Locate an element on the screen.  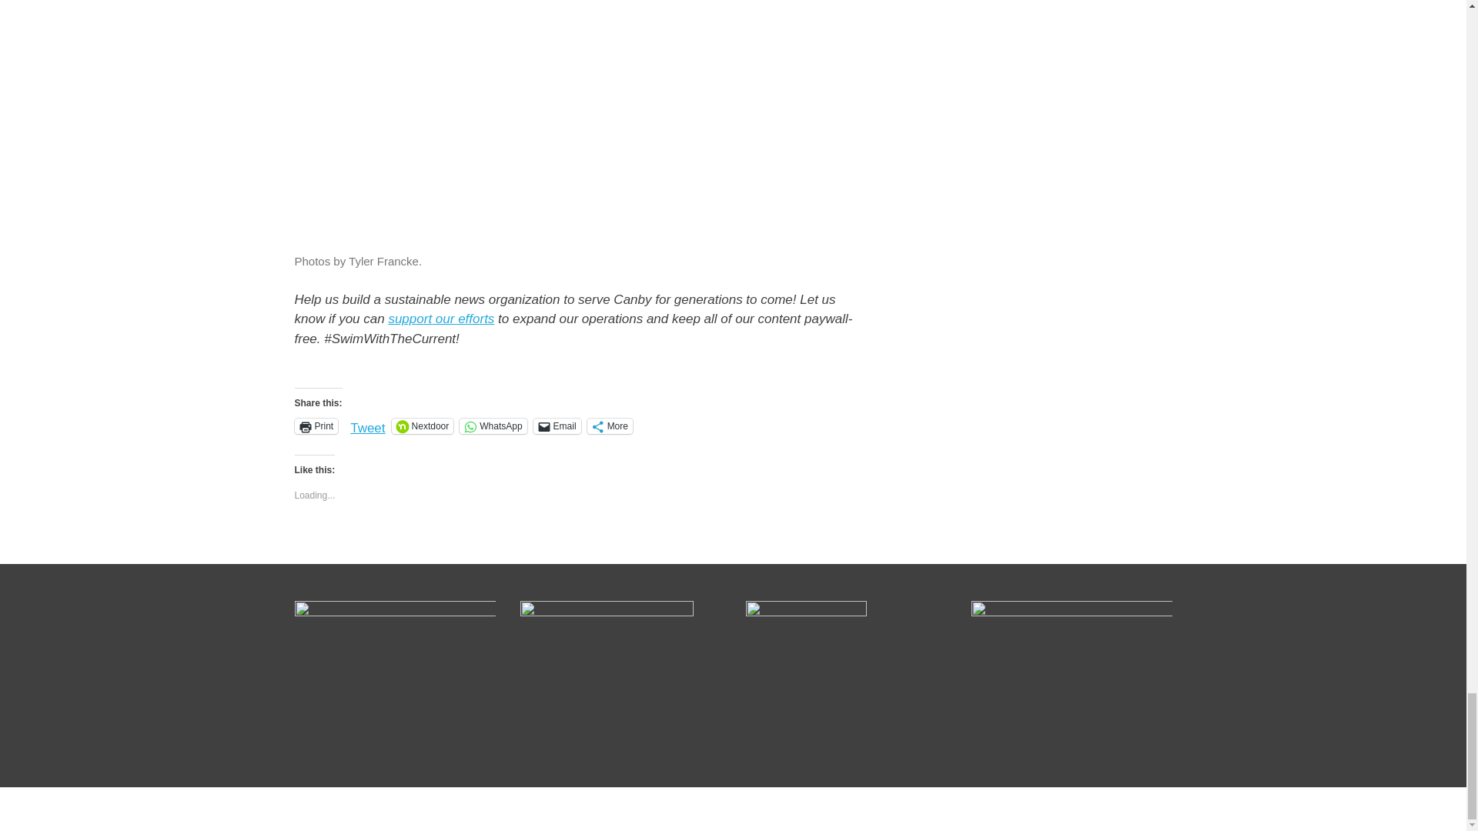
Click to share on WhatsApp is located at coordinates (493, 426).